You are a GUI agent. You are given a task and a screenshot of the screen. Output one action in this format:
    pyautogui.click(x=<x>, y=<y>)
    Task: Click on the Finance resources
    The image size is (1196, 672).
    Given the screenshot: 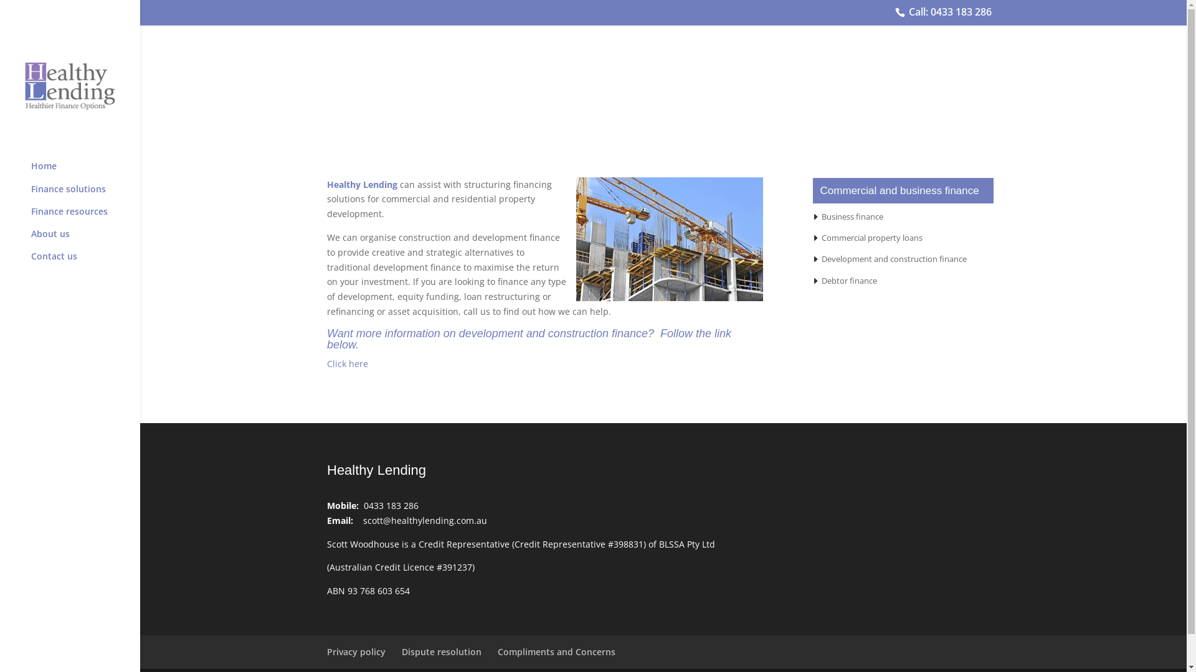 What is the action you would take?
    pyautogui.click(x=82, y=212)
    